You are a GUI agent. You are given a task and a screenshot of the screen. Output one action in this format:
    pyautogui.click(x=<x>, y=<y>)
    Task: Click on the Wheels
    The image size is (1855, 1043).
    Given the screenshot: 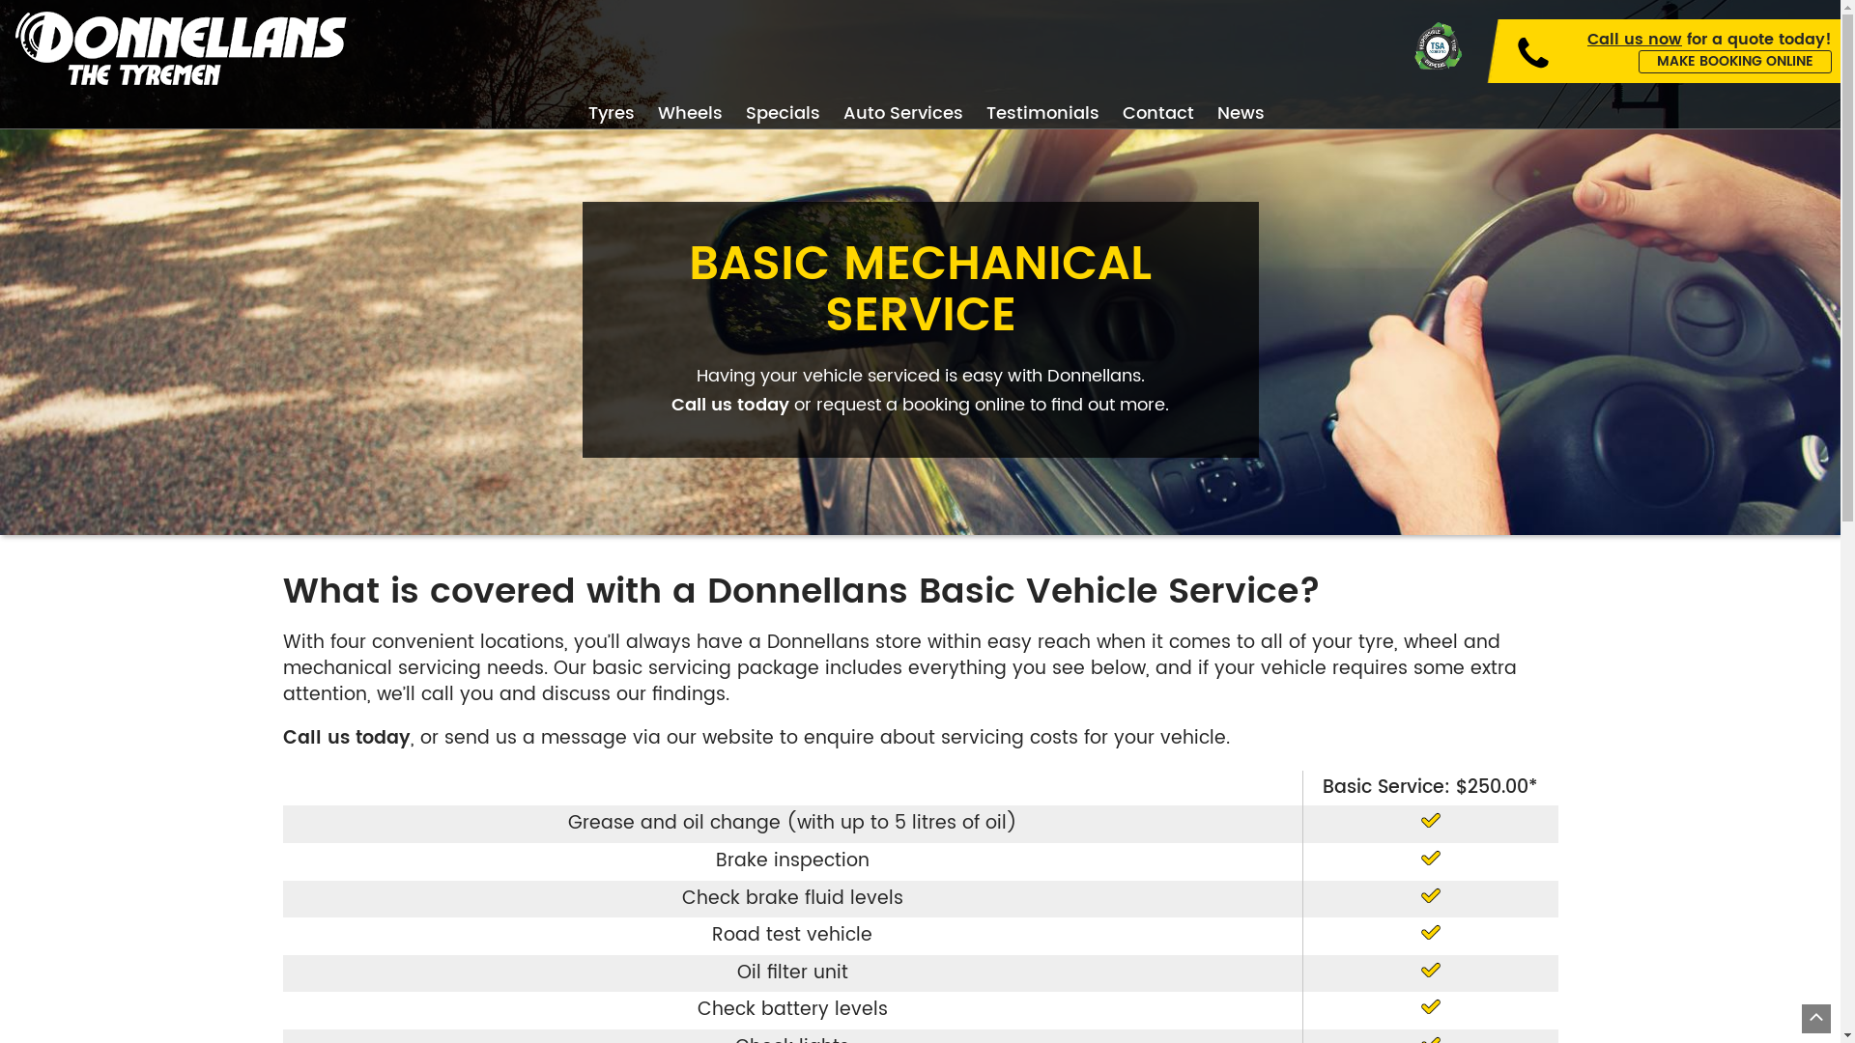 What is the action you would take?
    pyautogui.click(x=690, y=114)
    